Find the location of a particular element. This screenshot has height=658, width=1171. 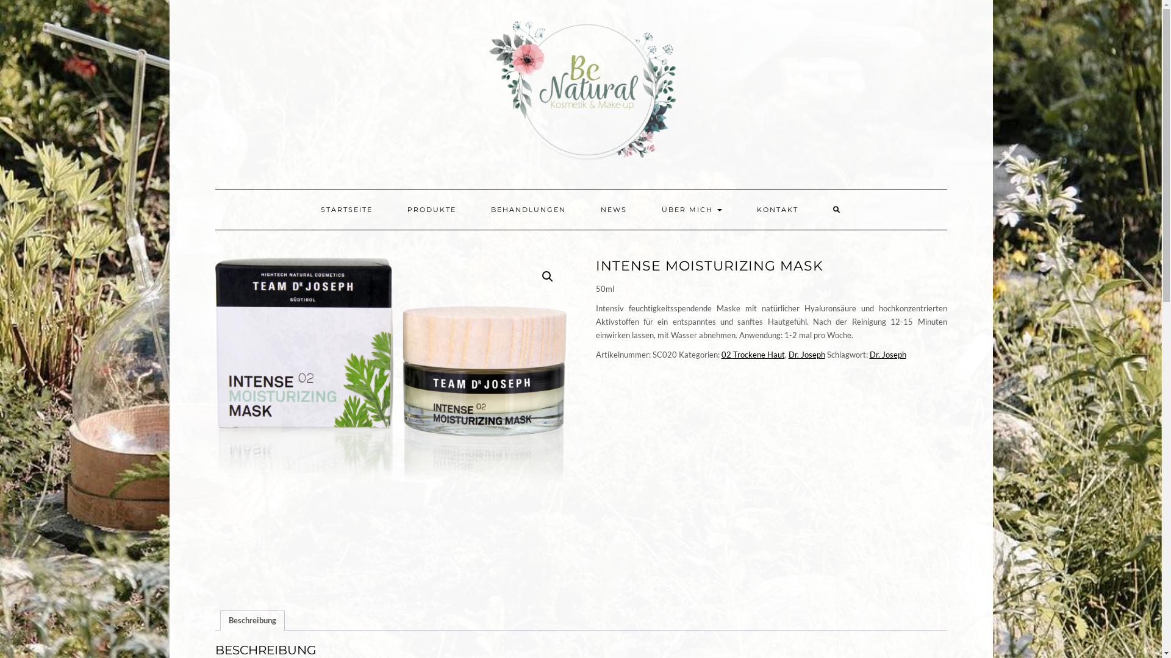

02 Trockene Haut is located at coordinates (753, 355).